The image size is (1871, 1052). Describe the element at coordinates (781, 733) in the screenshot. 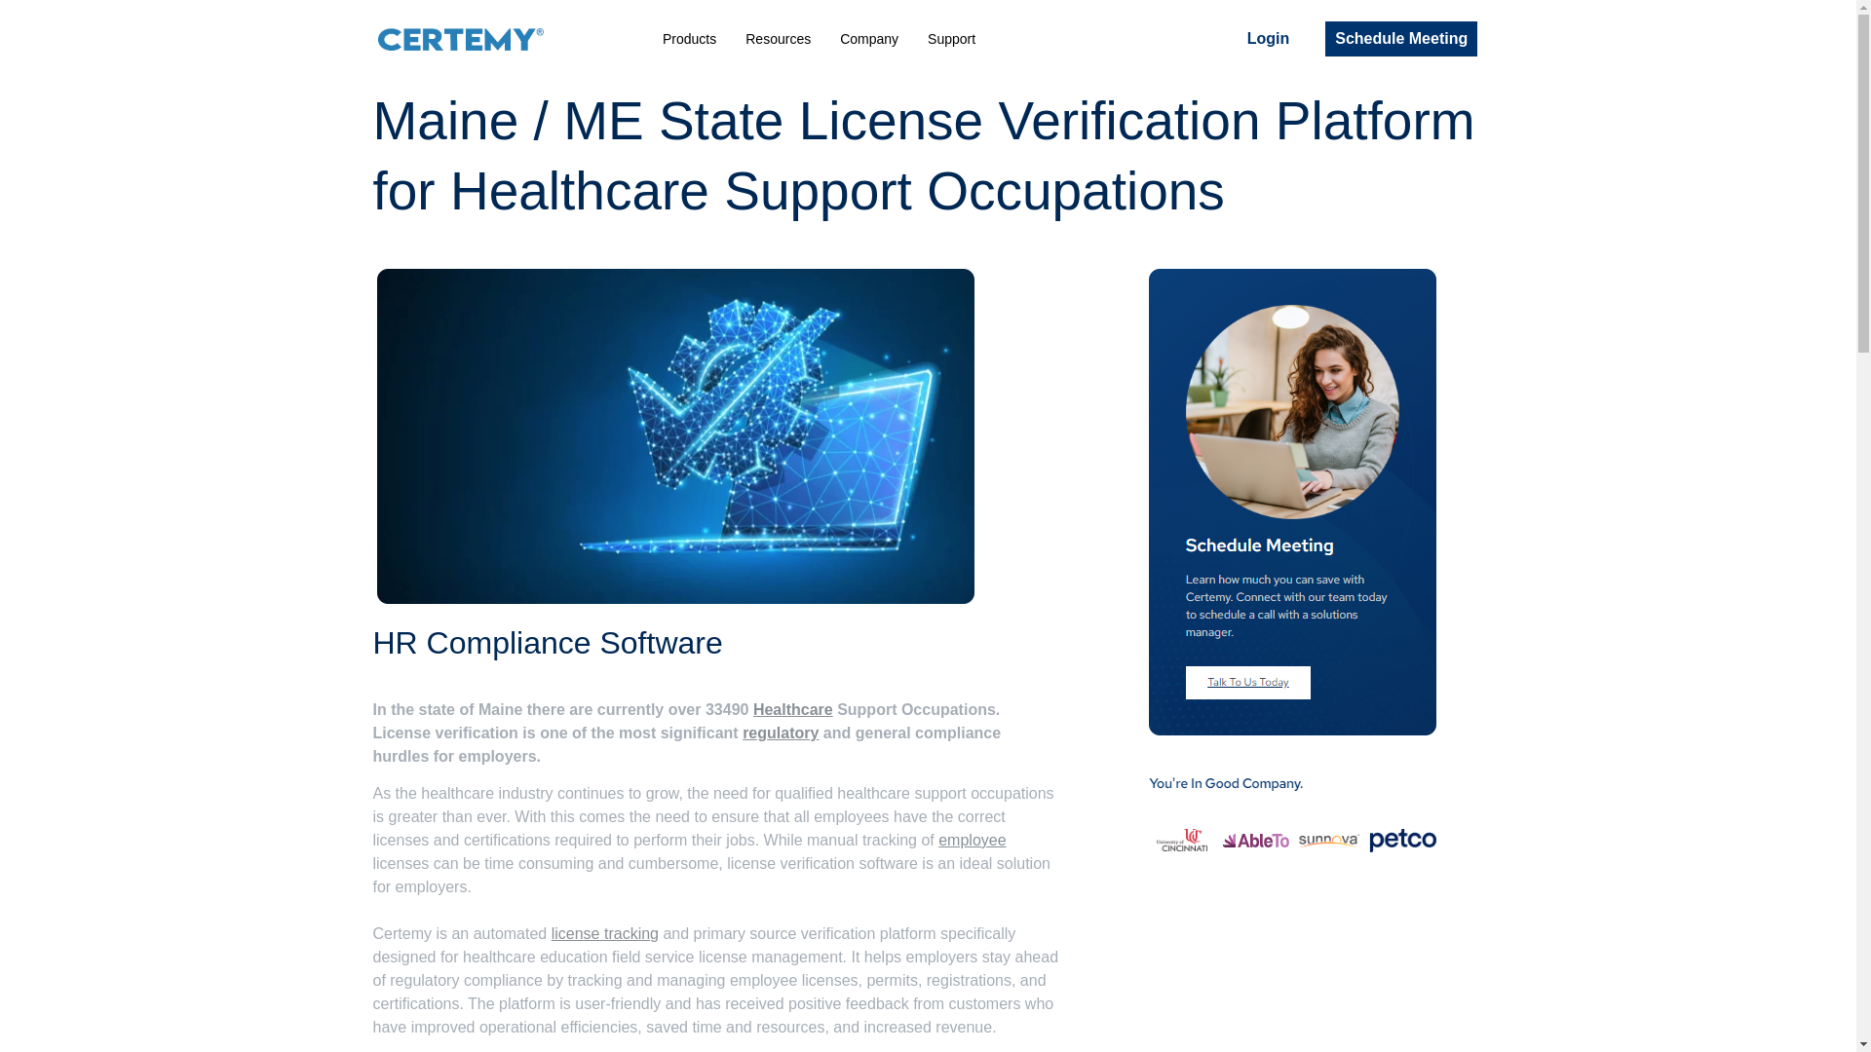

I see `Regulatory` at that location.